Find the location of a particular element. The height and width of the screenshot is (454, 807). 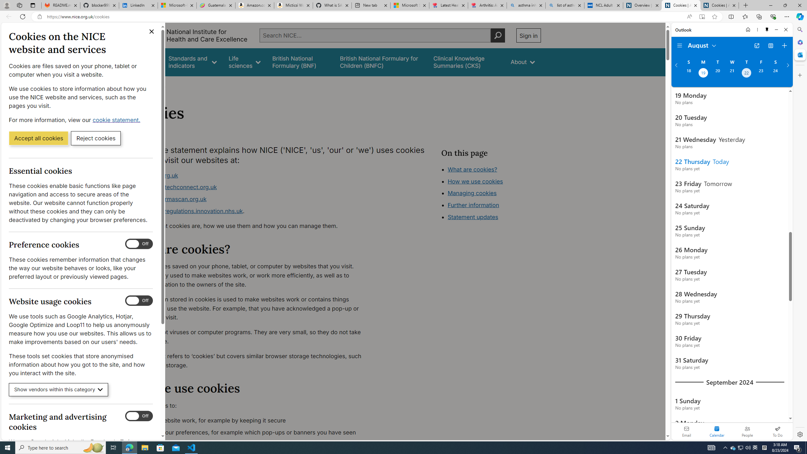

NCL Adult Asthma Inhaler Choice Guideline is located at coordinates (603, 5).